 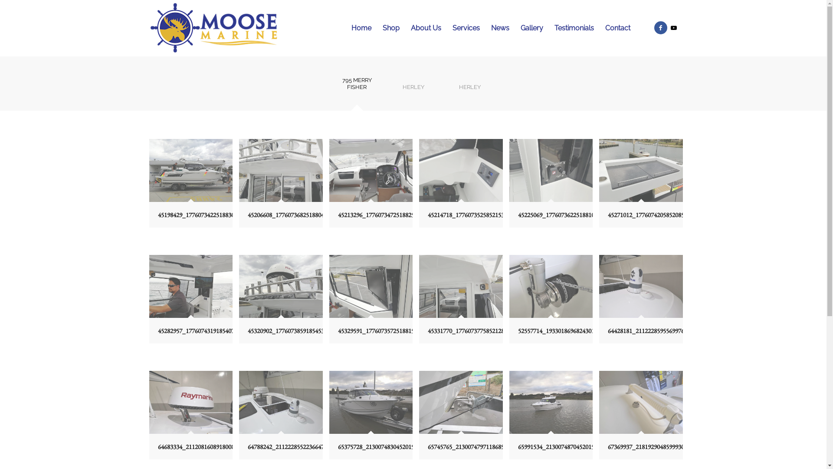 What do you see at coordinates (464, 419) in the screenshot?
I see `65745765_2130074797118689_7789316099199205376_n` at bounding box center [464, 419].